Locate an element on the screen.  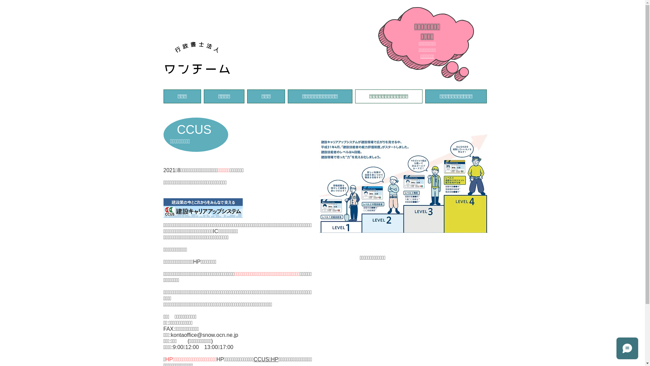
ccus_banner01.png is located at coordinates (203, 208).